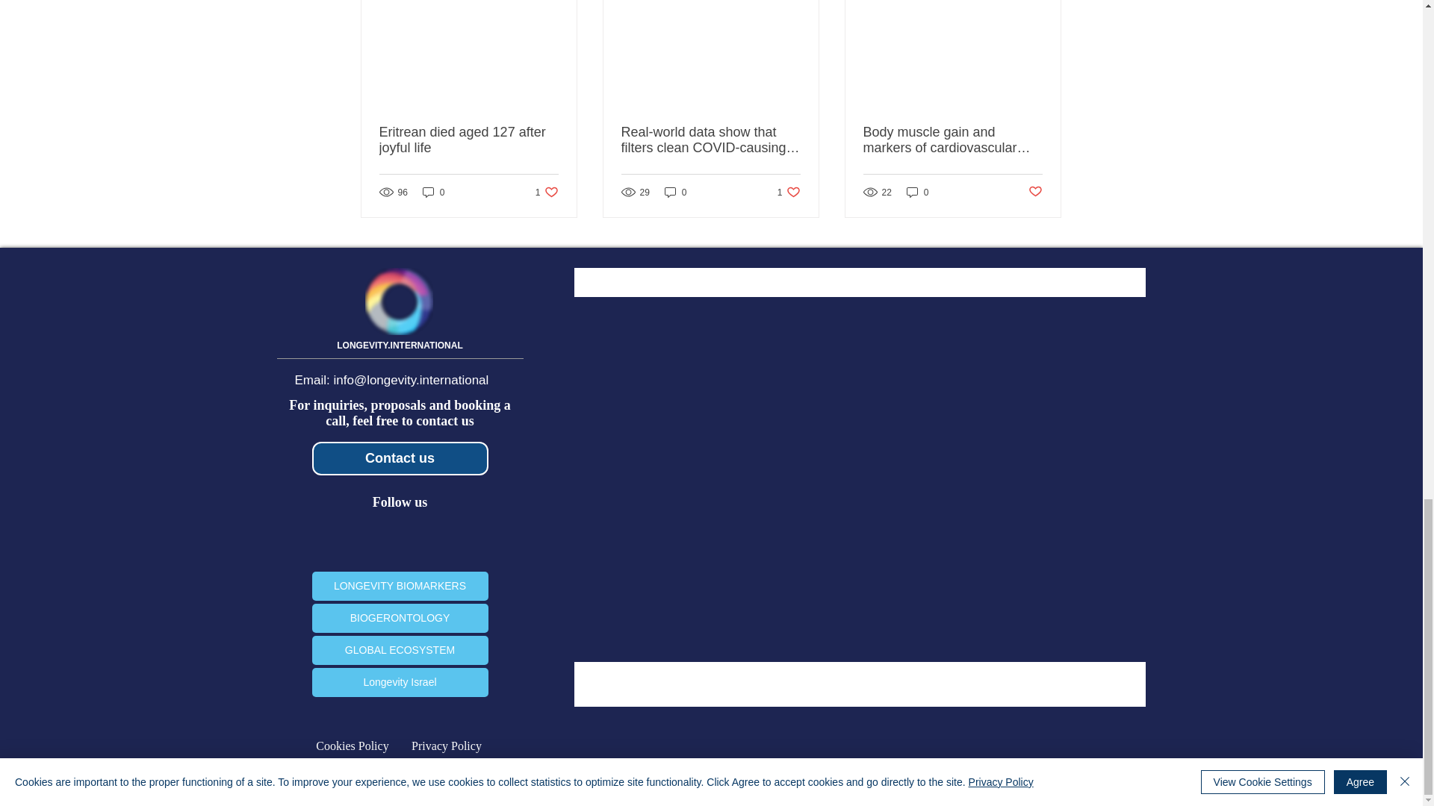  What do you see at coordinates (433, 192) in the screenshot?
I see `Embedded Content` at bounding box center [433, 192].